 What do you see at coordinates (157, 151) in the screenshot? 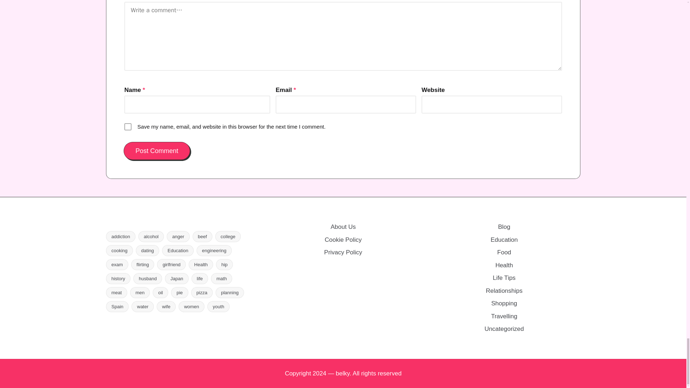
I see `Post Comment` at bounding box center [157, 151].